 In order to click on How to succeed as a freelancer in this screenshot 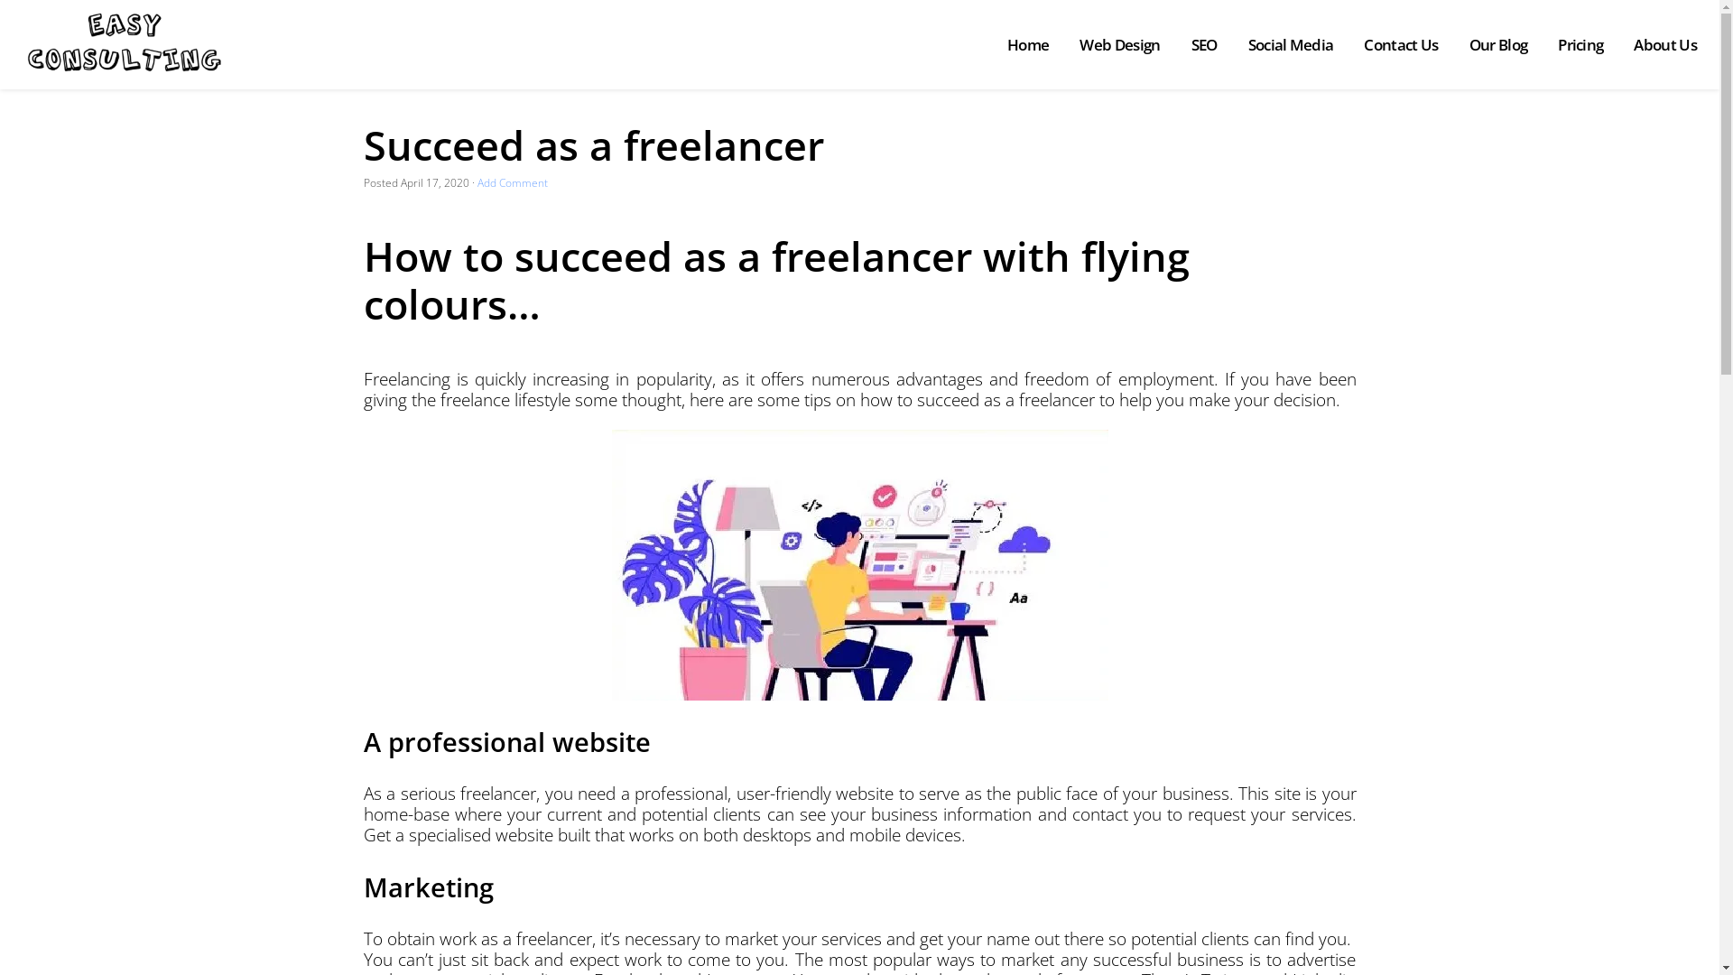, I will do `click(860, 565)`.